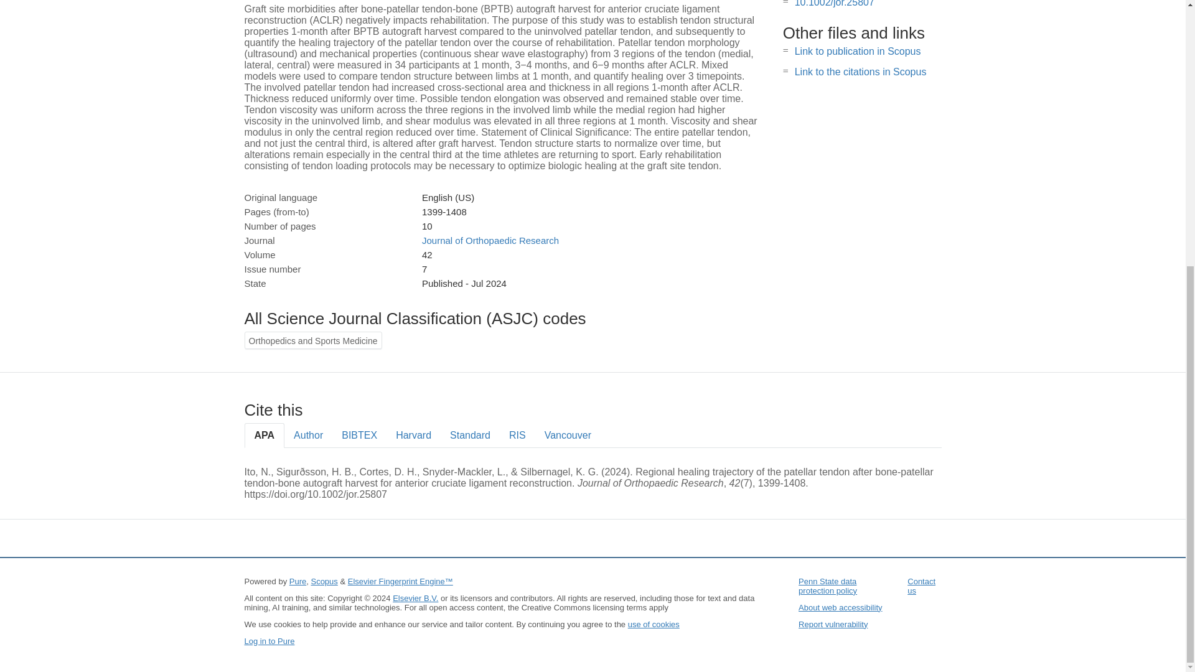  I want to click on Contact us, so click(921, 586).